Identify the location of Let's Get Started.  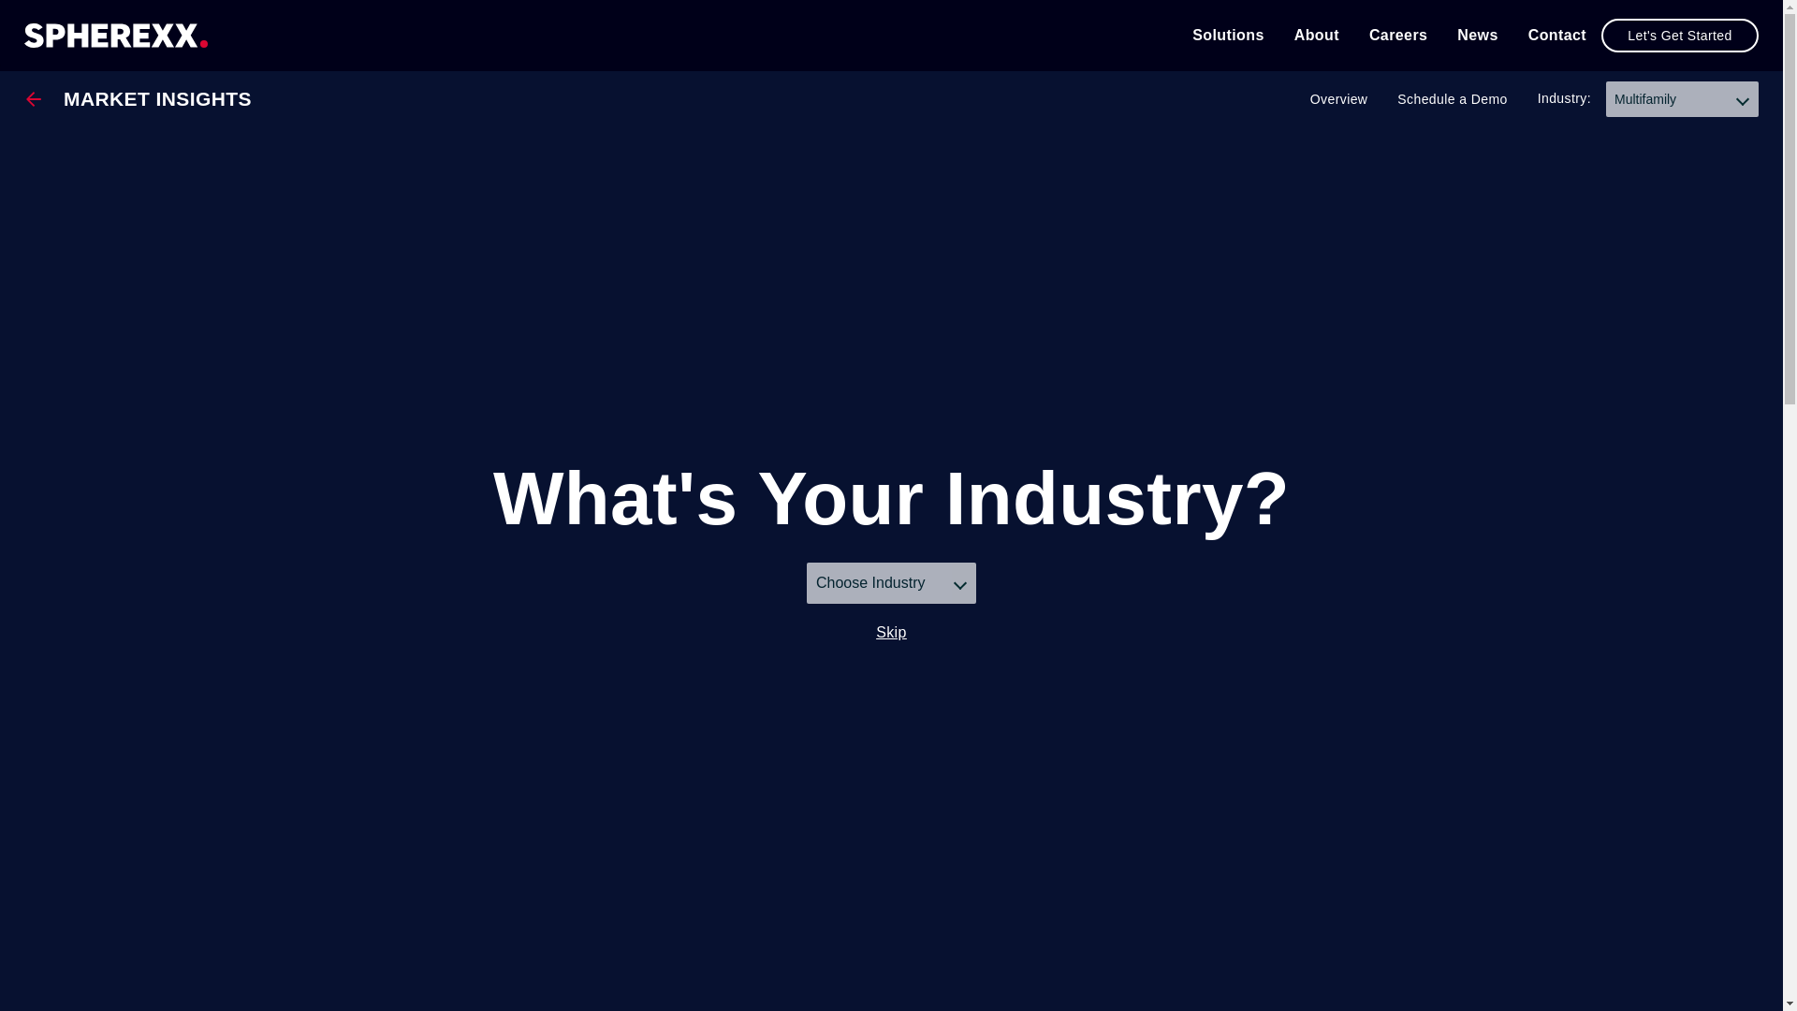
(1679, 36).